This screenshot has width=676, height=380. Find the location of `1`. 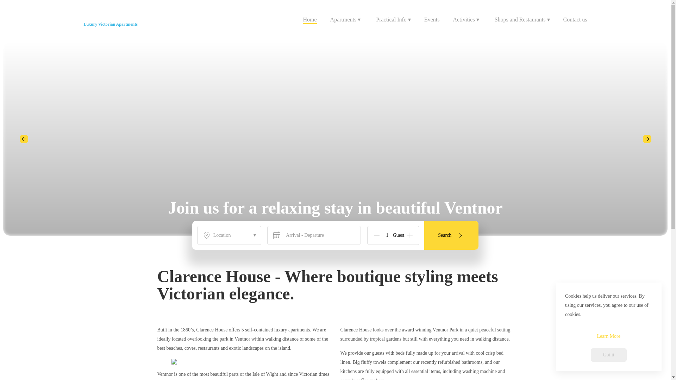

1 is located at coordinates (387, 235).